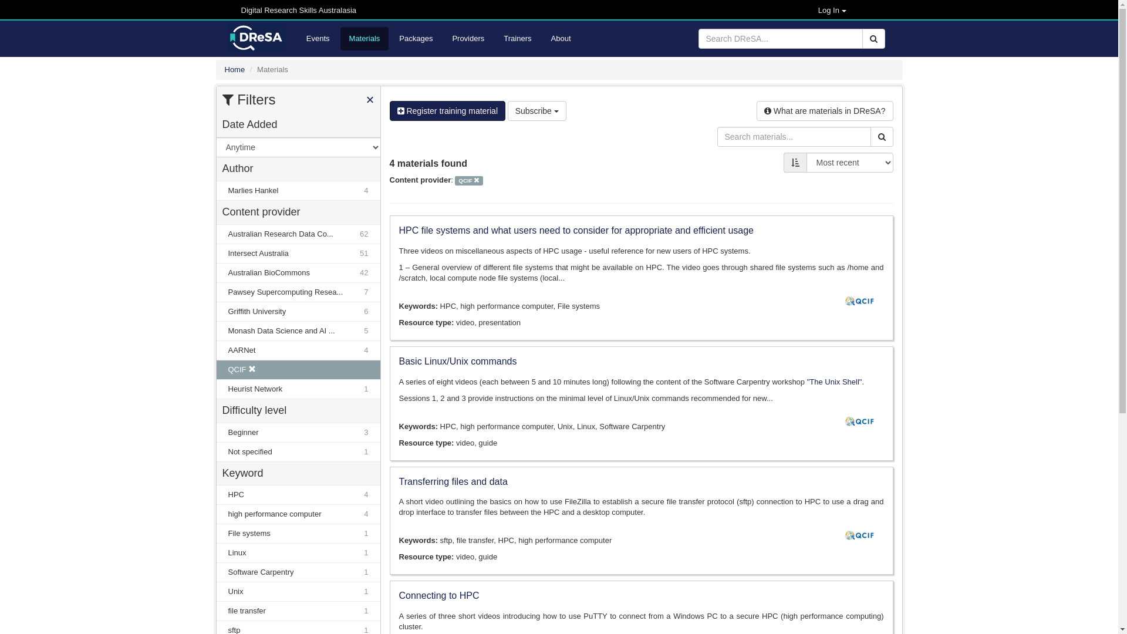 The width and height of the screenshot is (1127, 634). Describe the element at coordinates (235, 69) in the screenshot. I see `Home` at that location.